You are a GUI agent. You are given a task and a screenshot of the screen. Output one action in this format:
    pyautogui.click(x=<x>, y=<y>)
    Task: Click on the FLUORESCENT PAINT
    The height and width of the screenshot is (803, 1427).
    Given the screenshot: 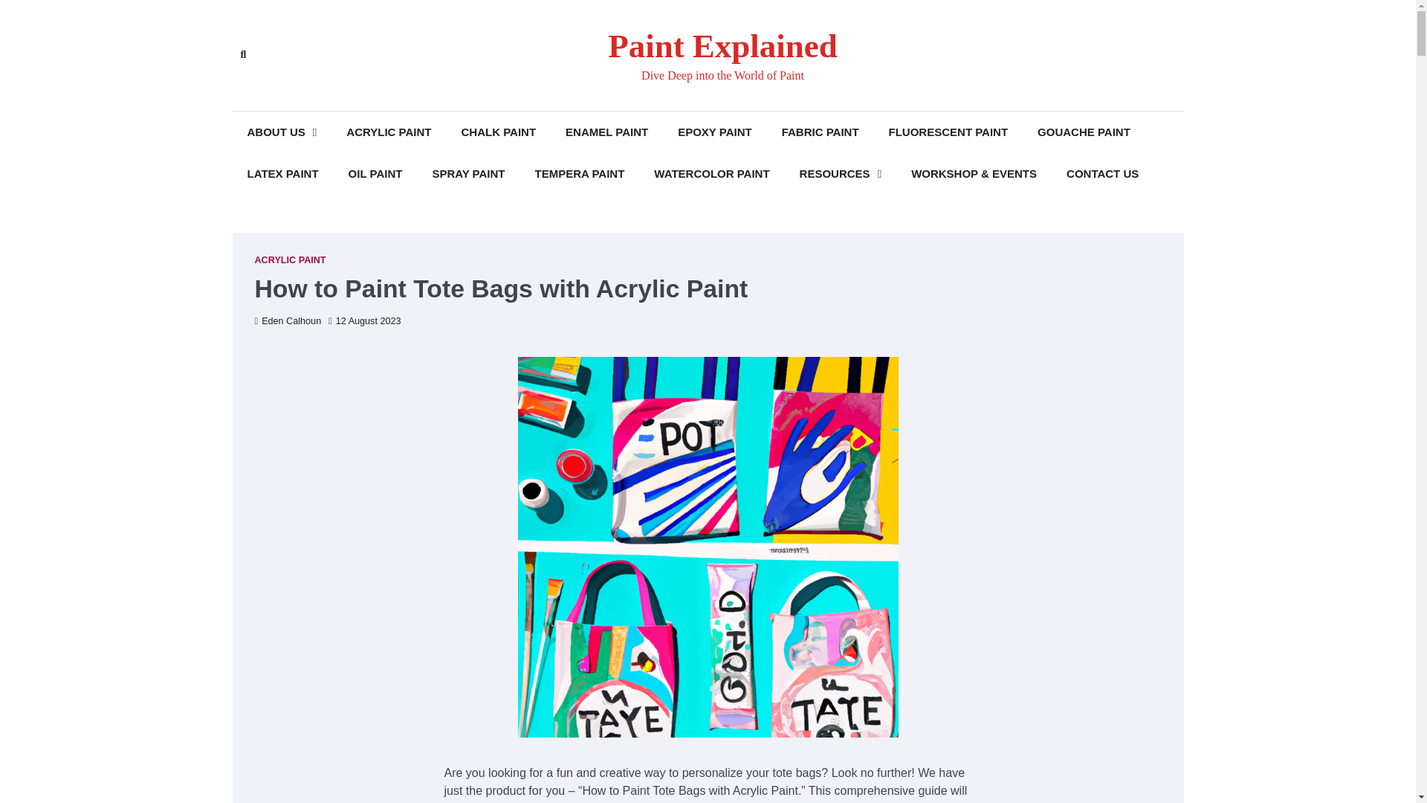 What is the action you would take?
    pyautogui.click(x=948, y=132)
    